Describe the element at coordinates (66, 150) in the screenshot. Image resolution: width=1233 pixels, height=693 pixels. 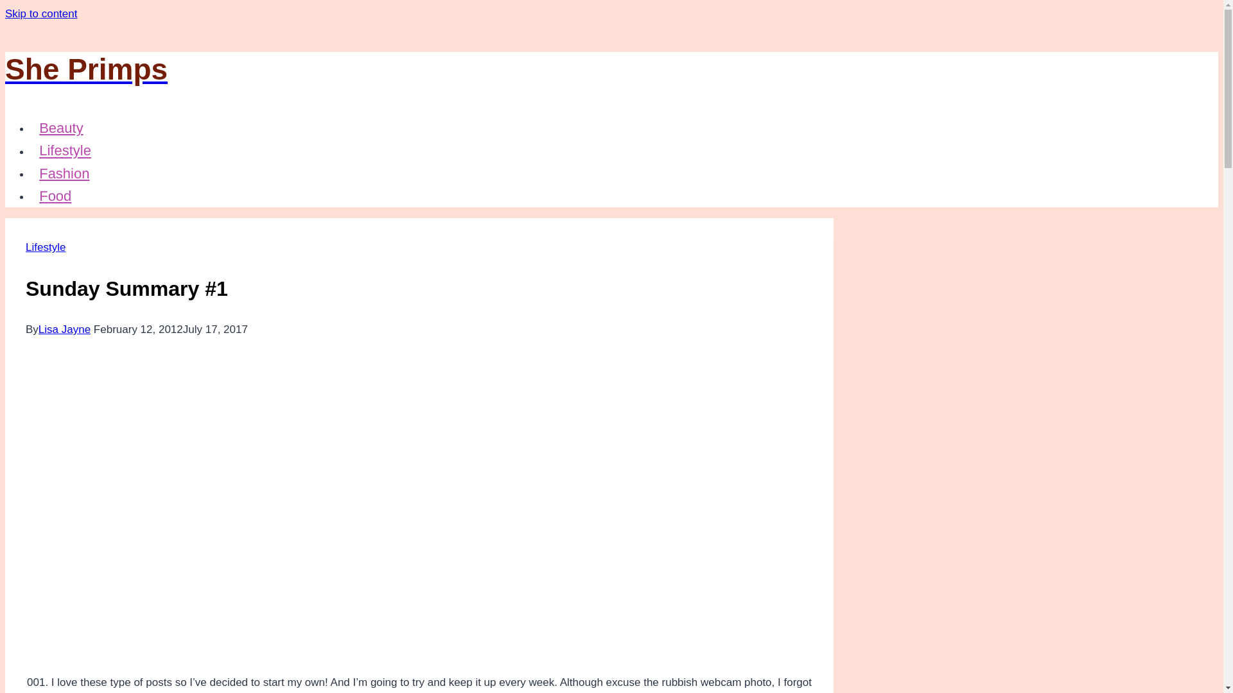
I see `Lifestyle` at that location.